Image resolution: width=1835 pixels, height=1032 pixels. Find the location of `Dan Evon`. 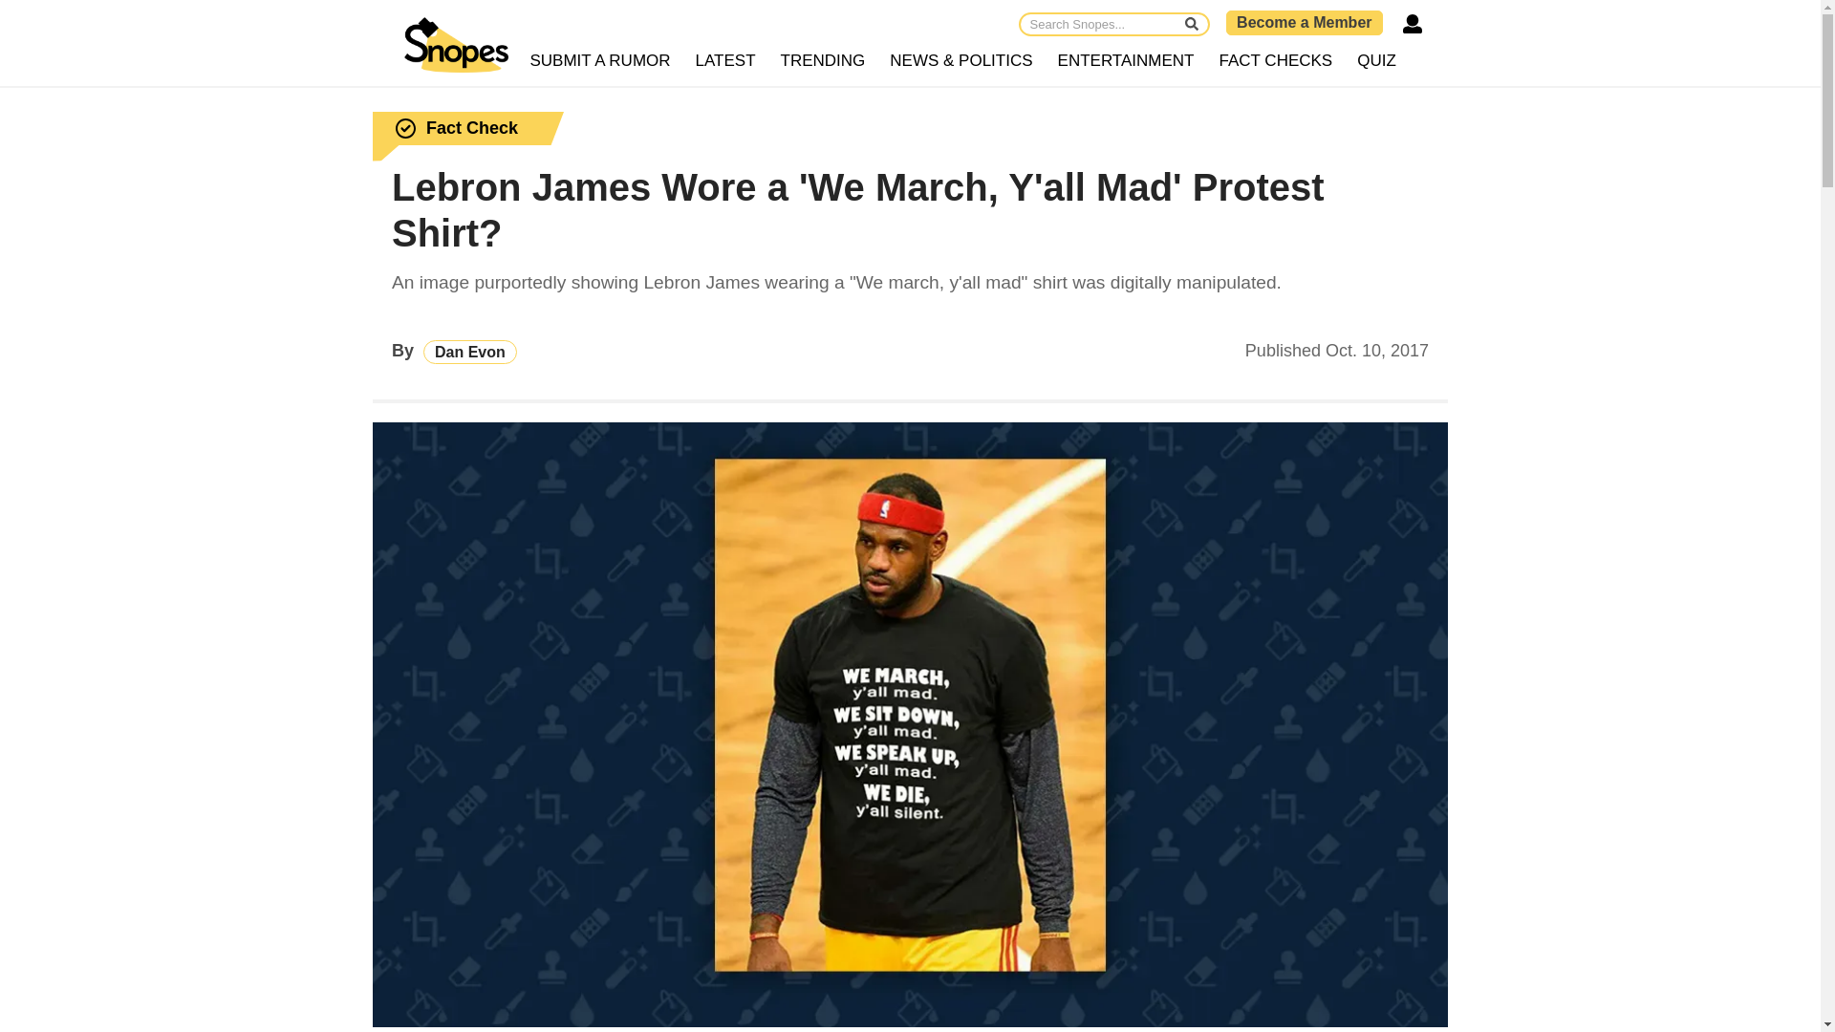

Dan Evon is located at coordinates (470, 352).